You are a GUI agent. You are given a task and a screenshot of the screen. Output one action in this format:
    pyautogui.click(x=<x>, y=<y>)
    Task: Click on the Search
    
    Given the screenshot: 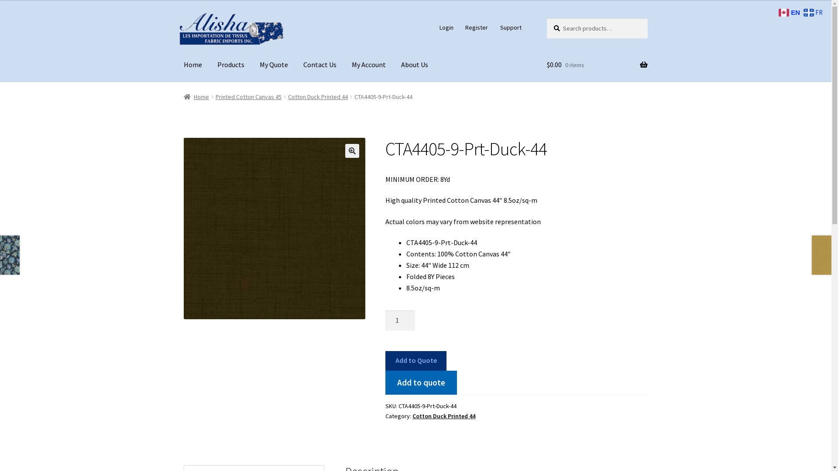 What is the action you would take?
    pyautogui.click(x=546, y=18)
    